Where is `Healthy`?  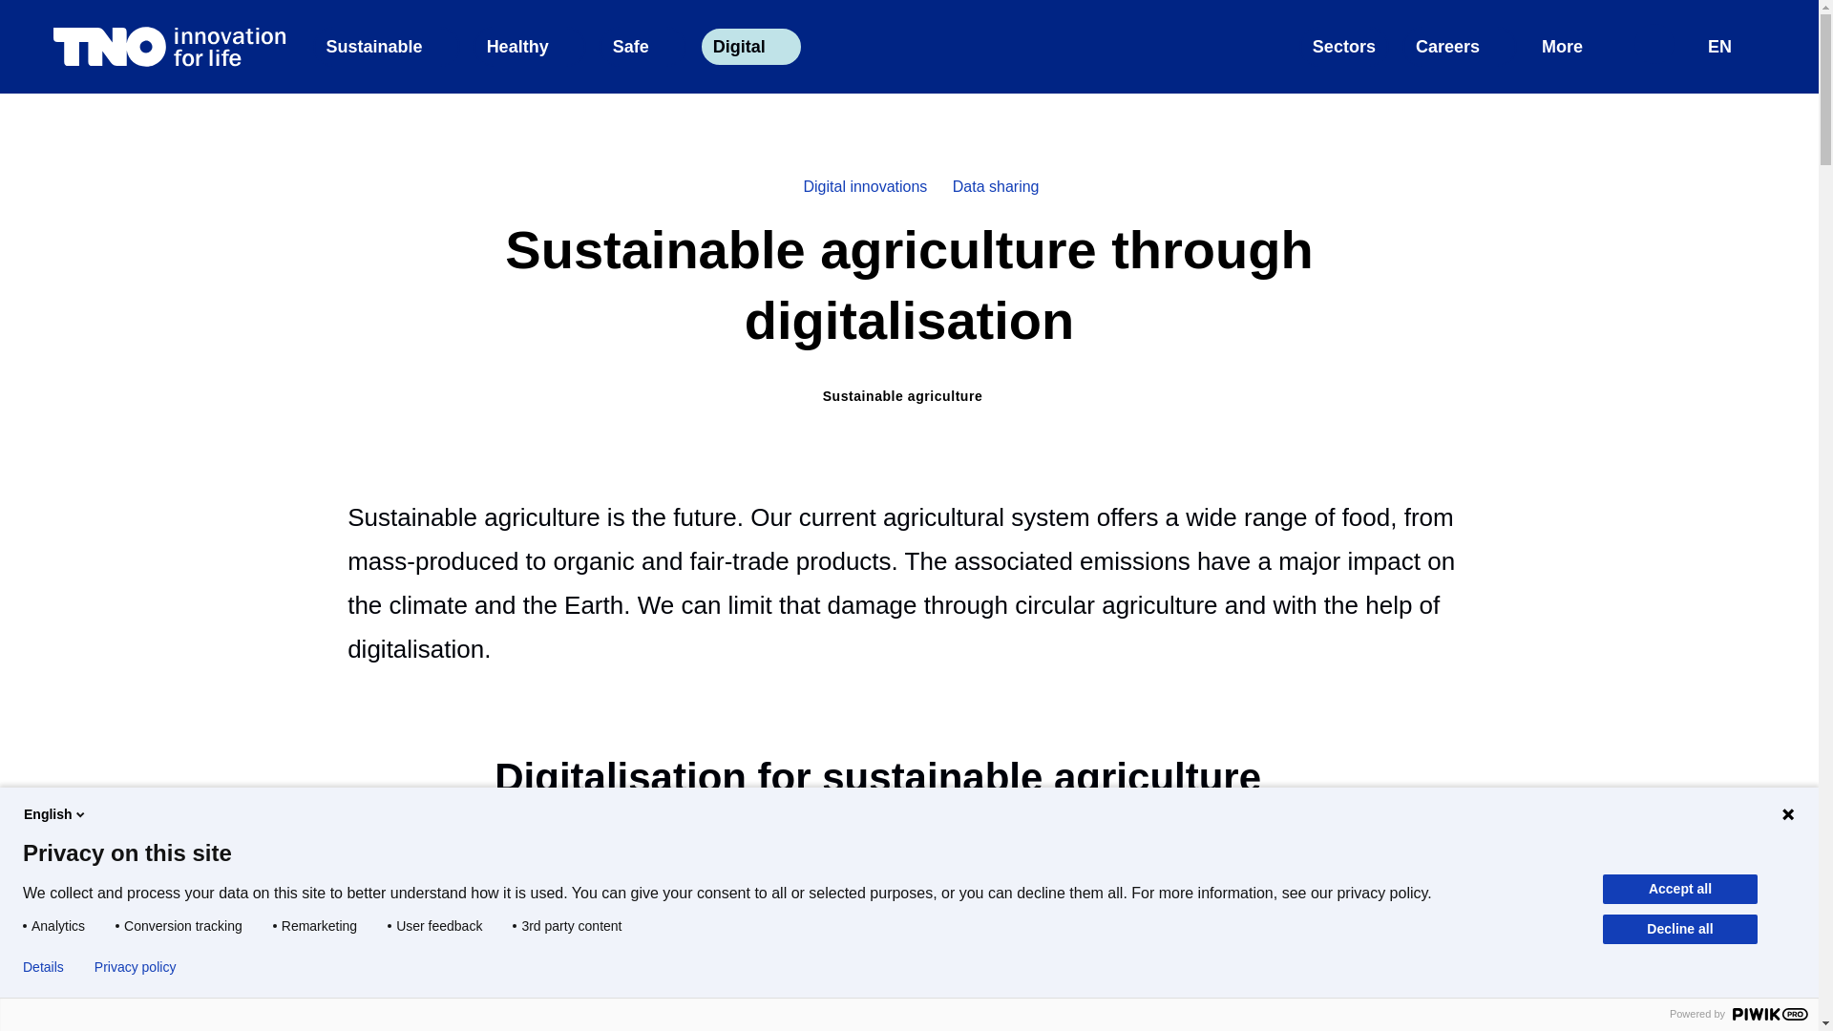 Healthy is located at coordinates (529, 47).